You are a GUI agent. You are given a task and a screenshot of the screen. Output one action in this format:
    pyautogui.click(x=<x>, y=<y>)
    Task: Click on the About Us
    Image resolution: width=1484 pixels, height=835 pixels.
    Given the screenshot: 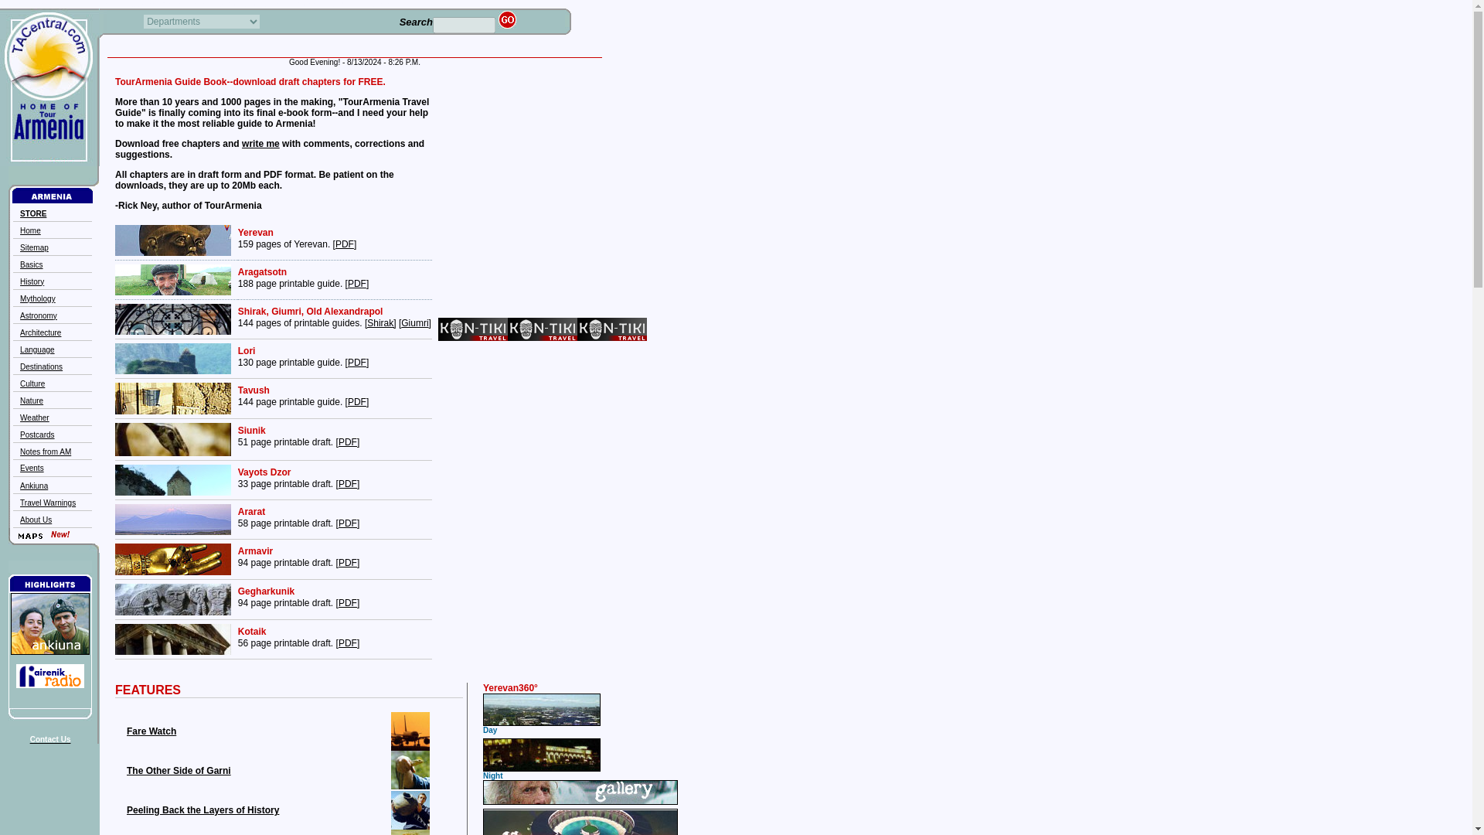 What is the action you would take?
    pyautogui.click(x=36, y=520)
    